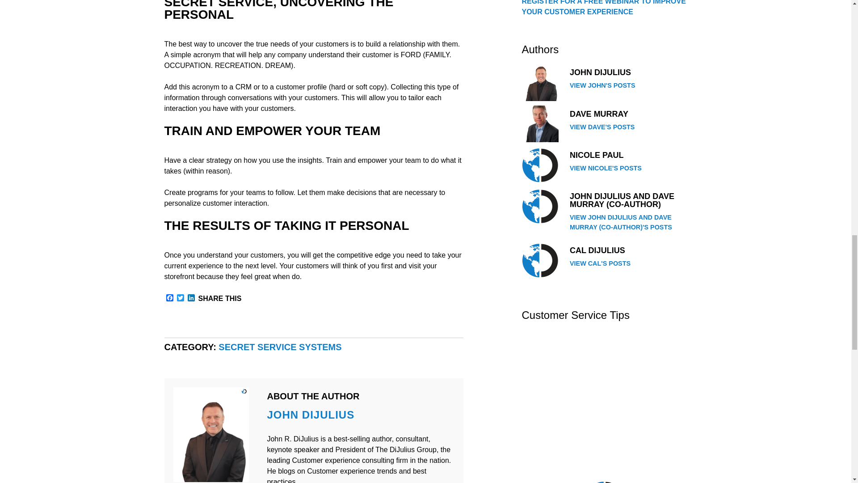 The image size is (858, 483). I want to click on Gravatar for John DiJulius, so click(540, 165).